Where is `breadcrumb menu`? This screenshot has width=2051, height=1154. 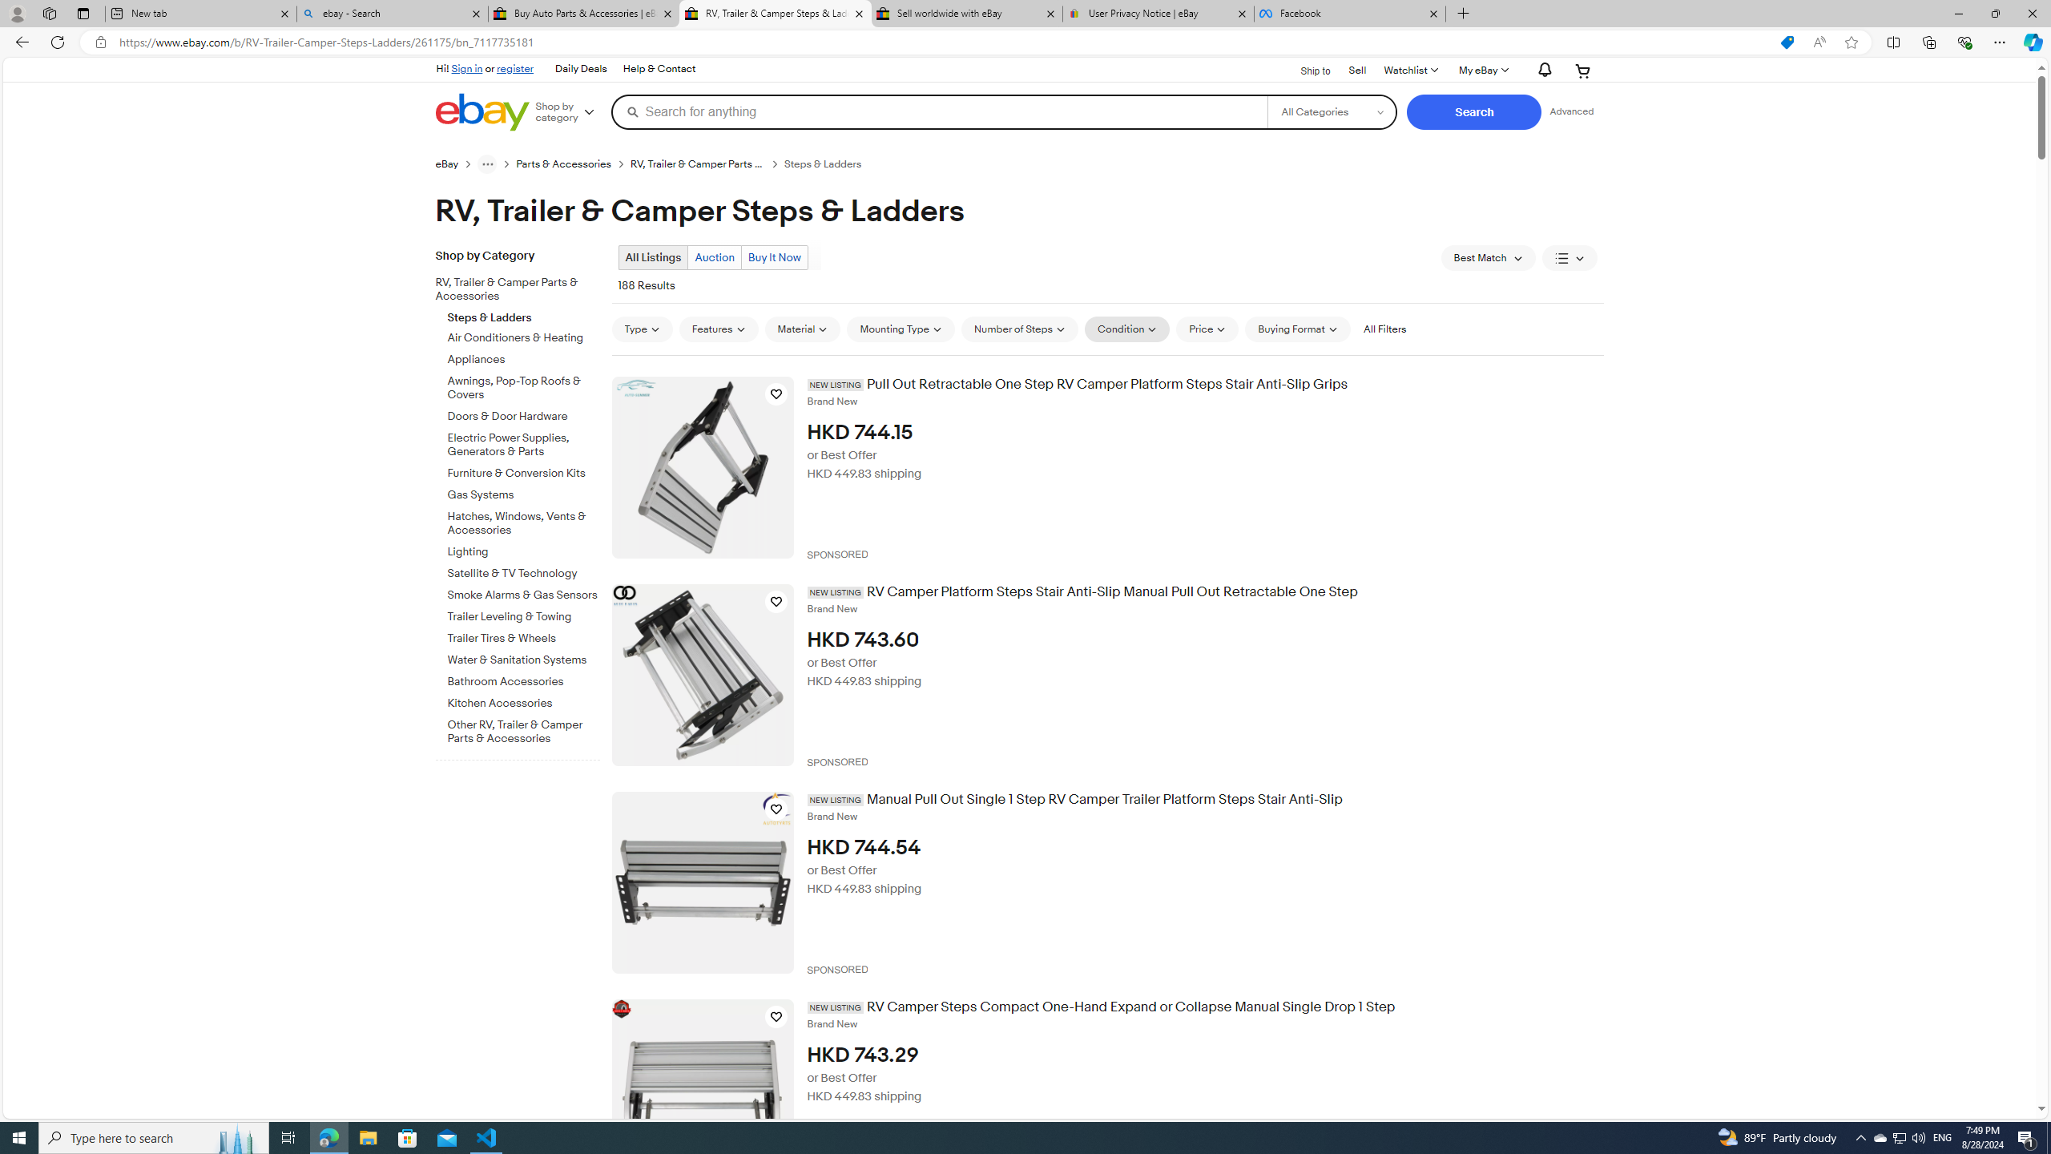 breadcrumb menu is located at coordinates (488, 163).